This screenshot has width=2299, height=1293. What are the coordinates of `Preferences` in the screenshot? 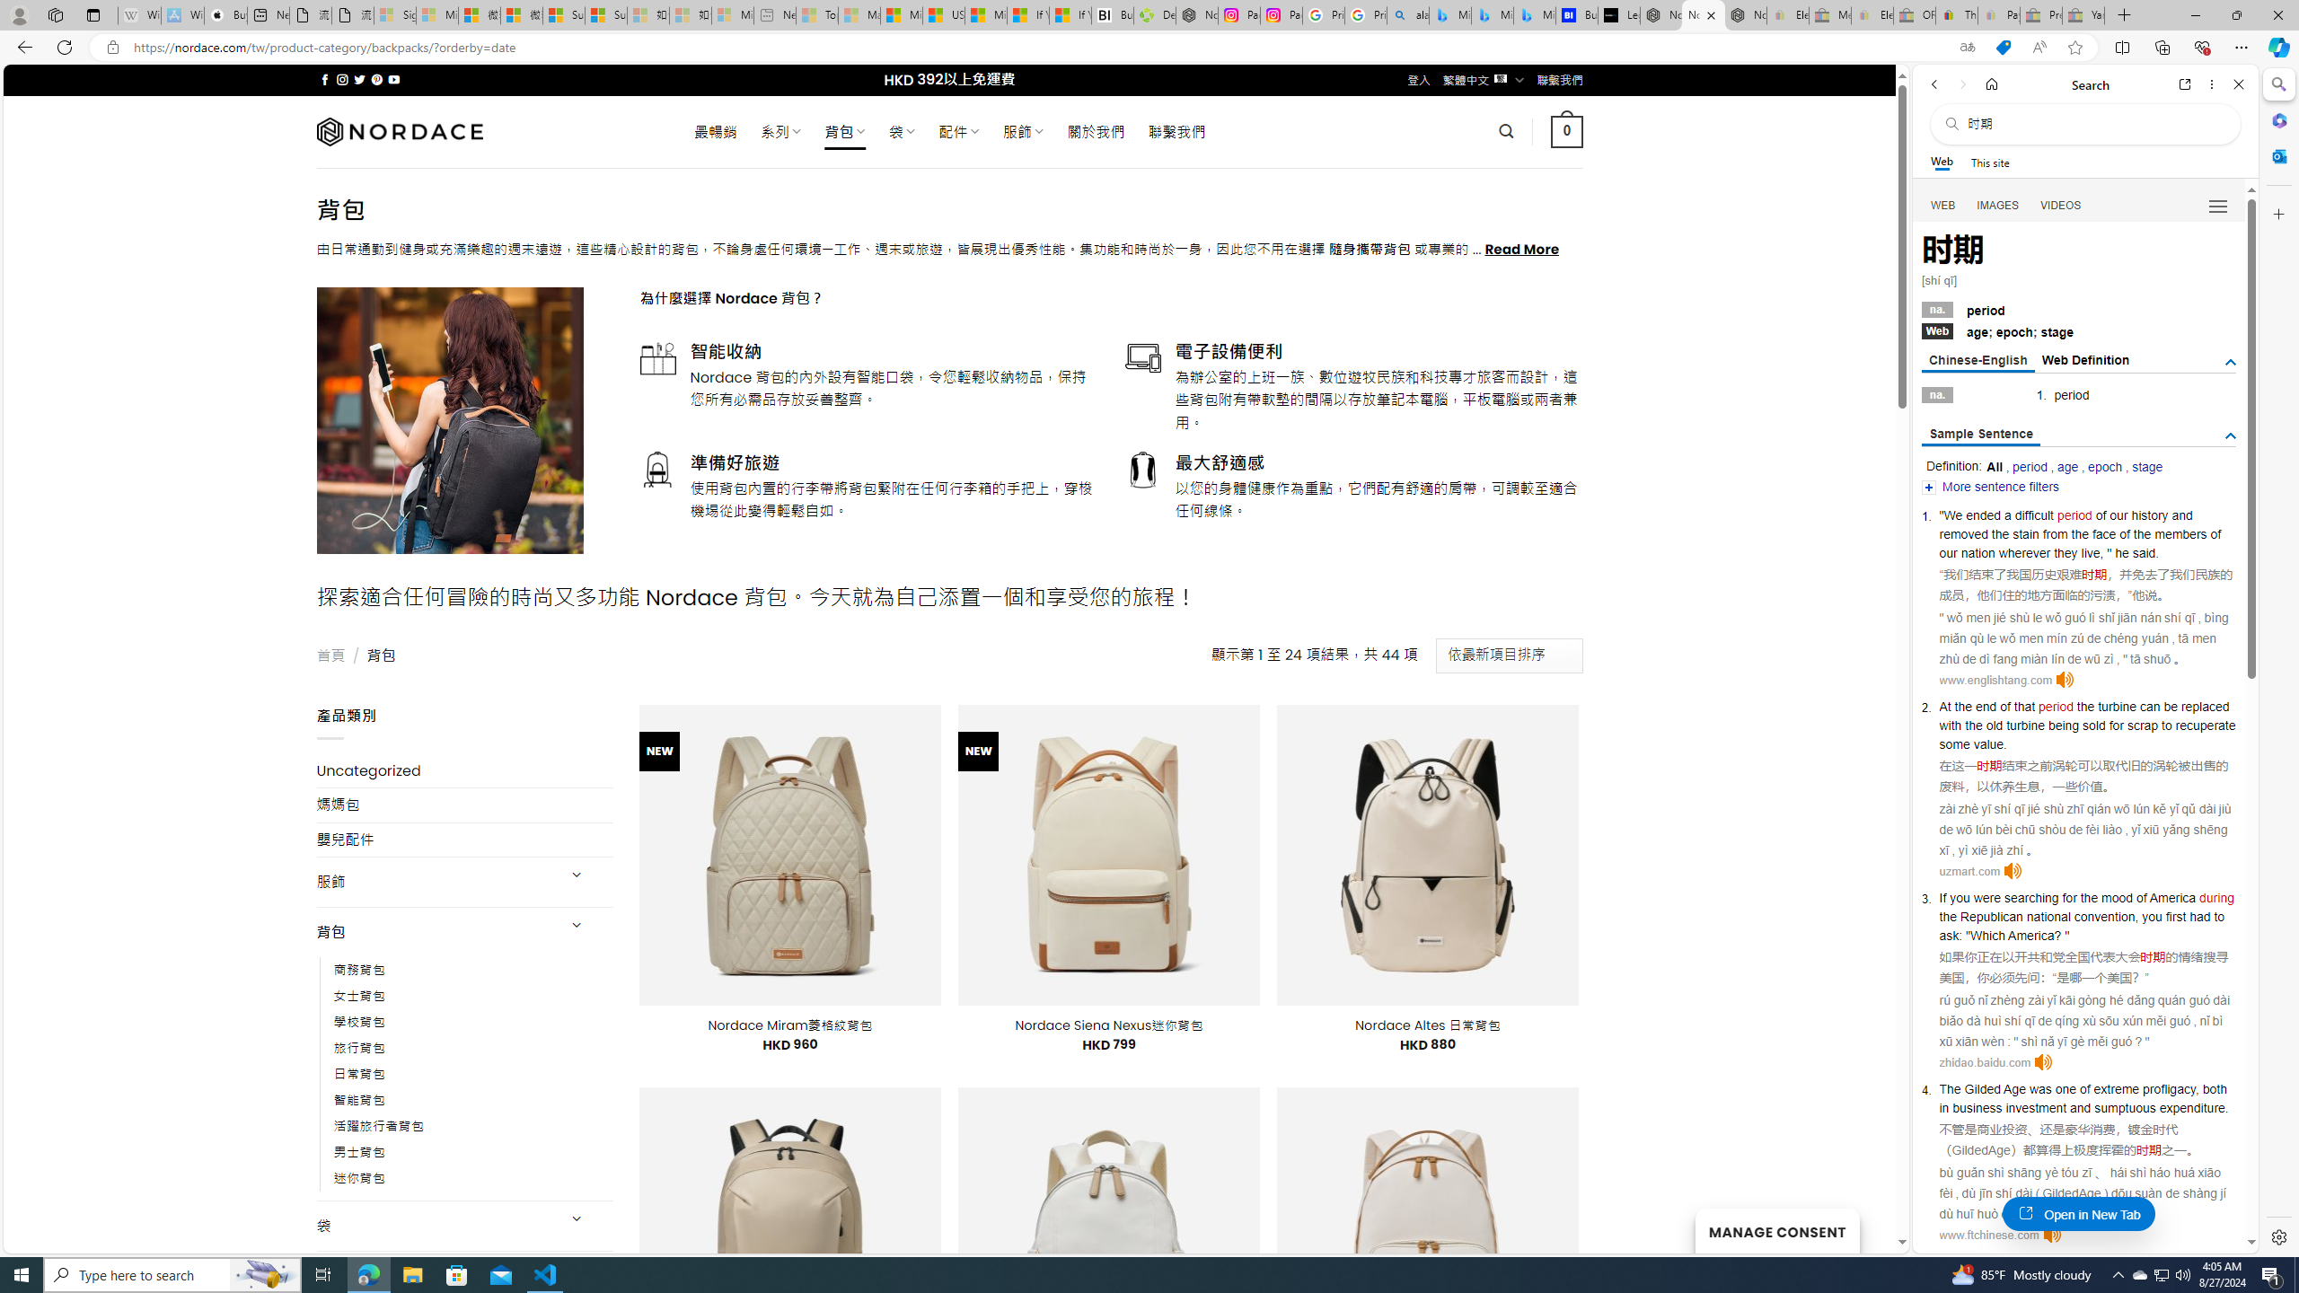 It's located at (2216, 205).